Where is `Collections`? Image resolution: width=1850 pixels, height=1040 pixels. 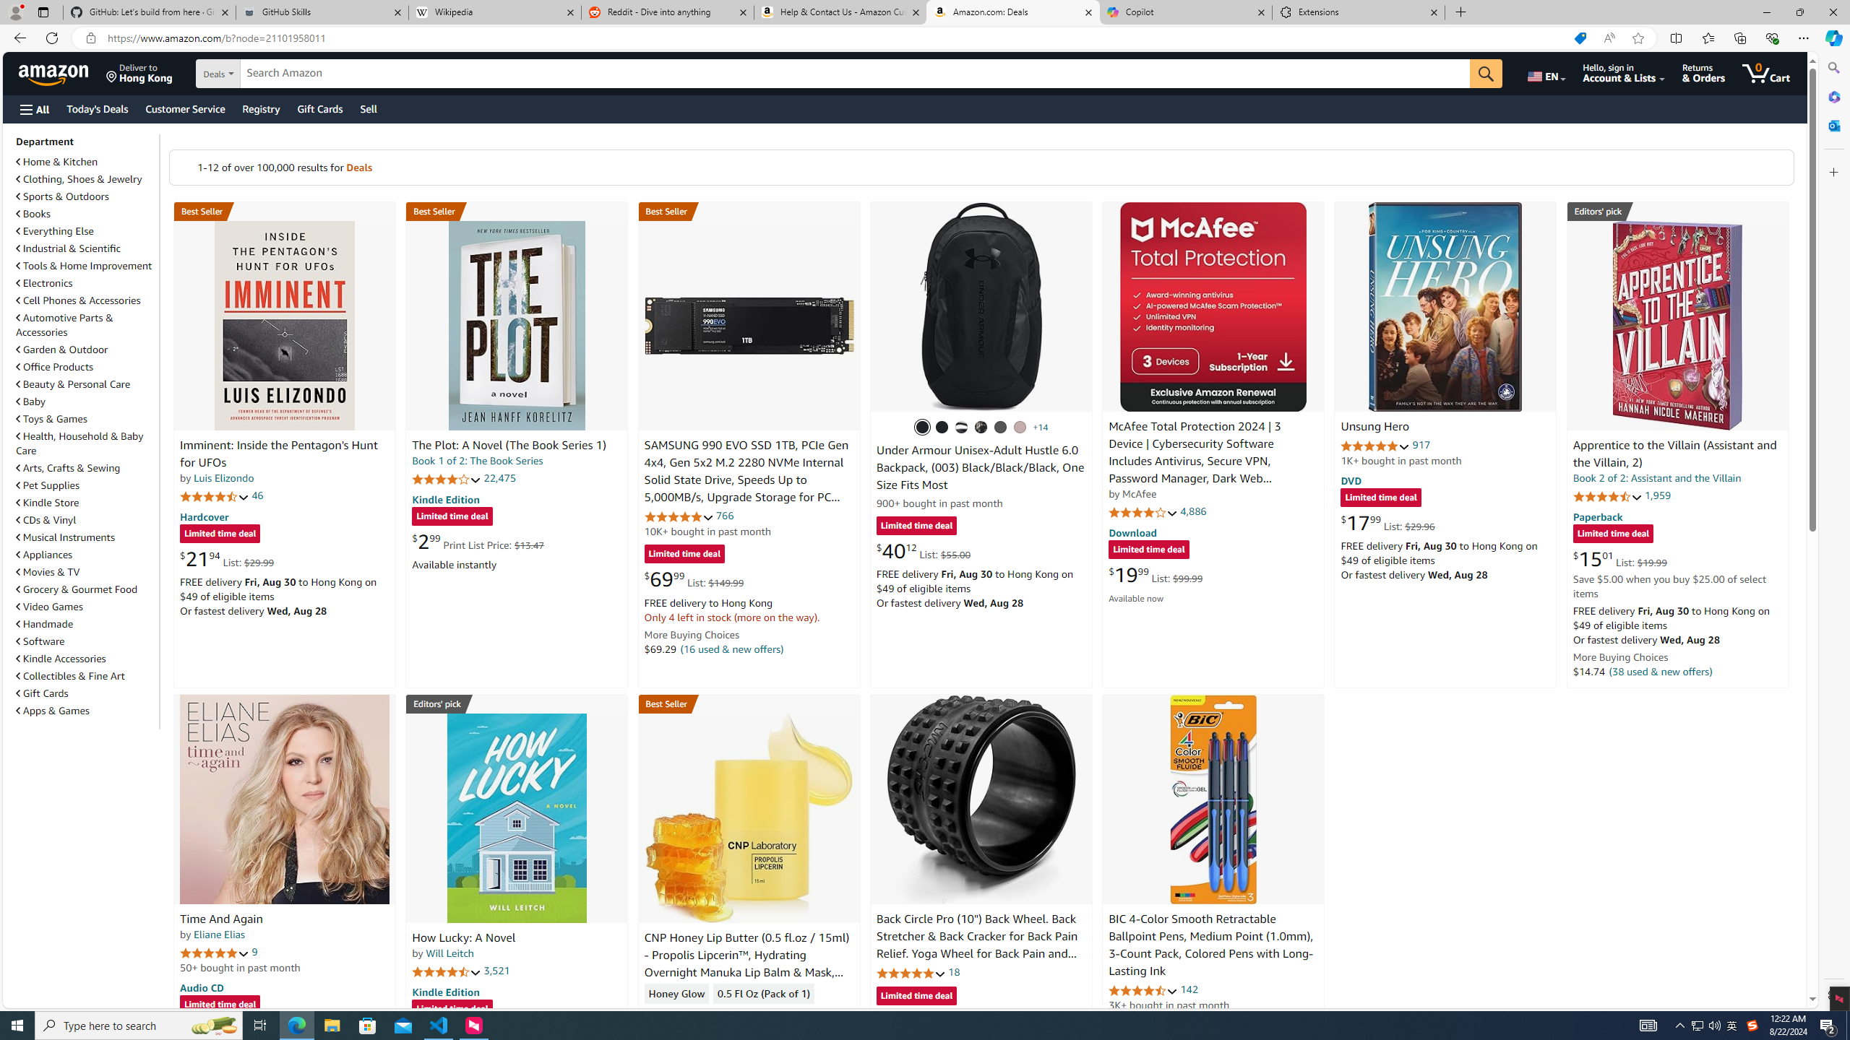
Collections is located at coordinates (1739, 38).